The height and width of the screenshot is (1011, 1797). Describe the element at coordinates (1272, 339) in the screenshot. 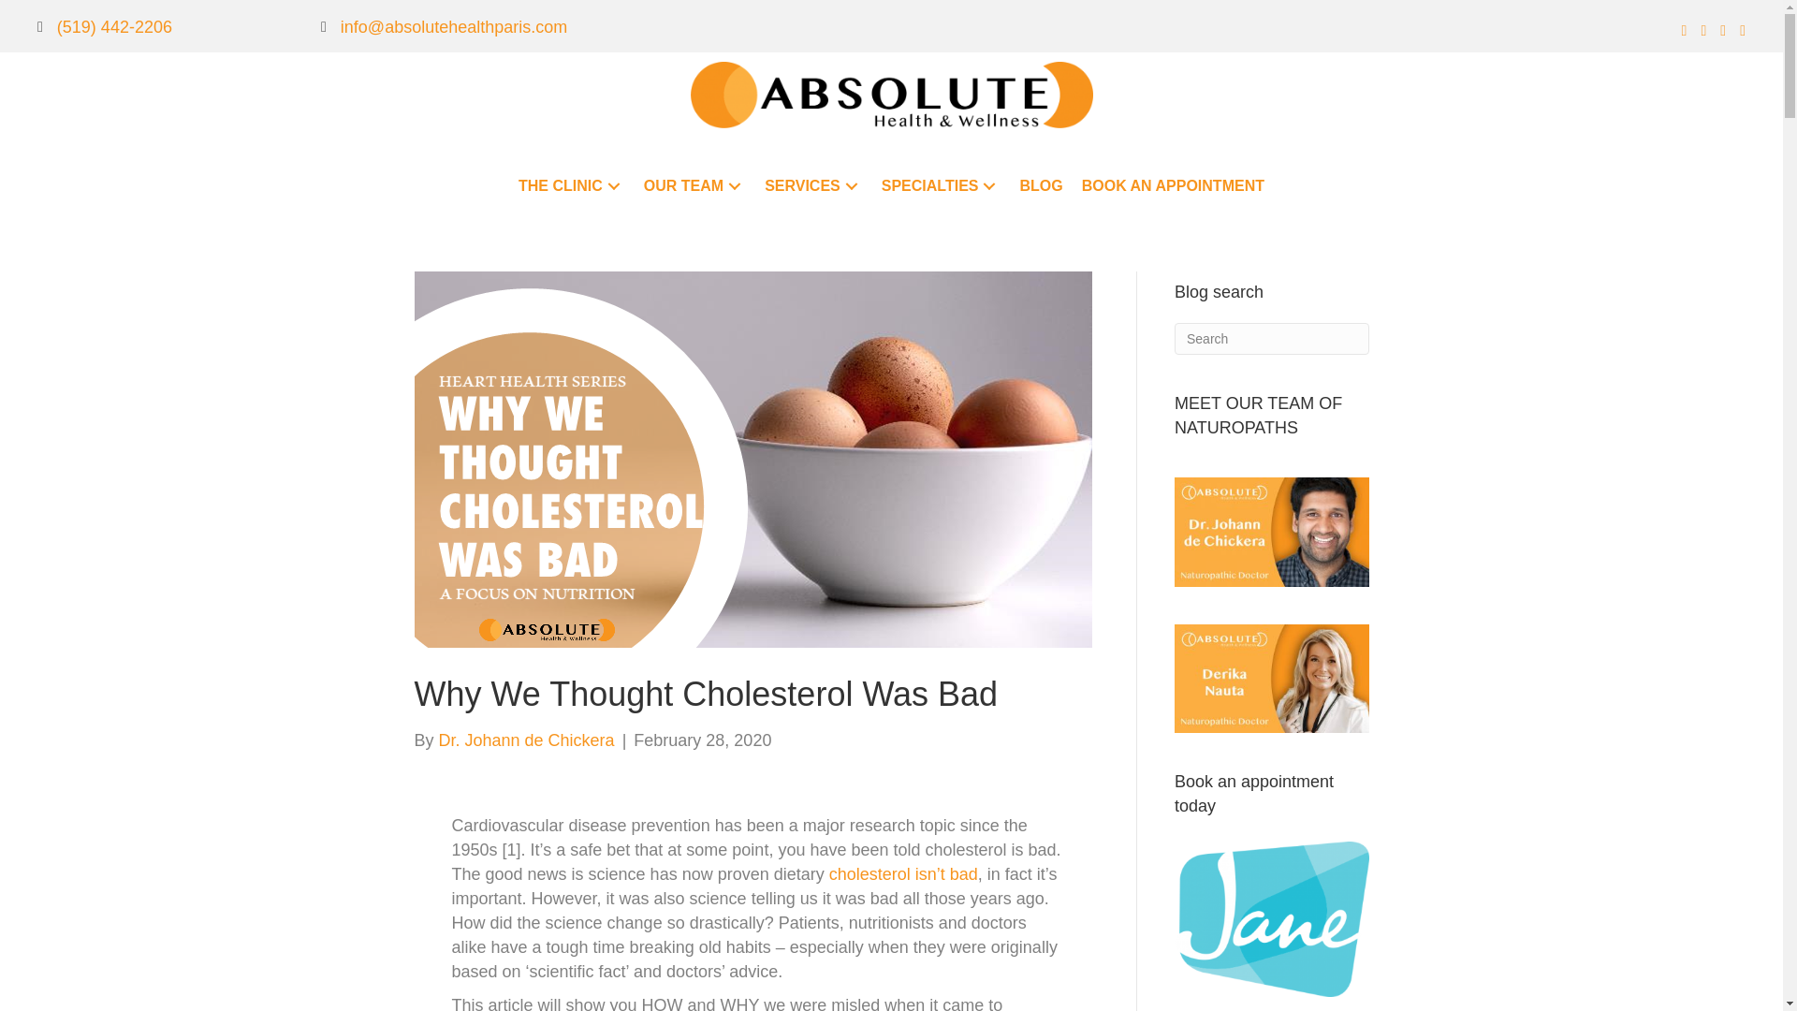

I see `Search` at that location.